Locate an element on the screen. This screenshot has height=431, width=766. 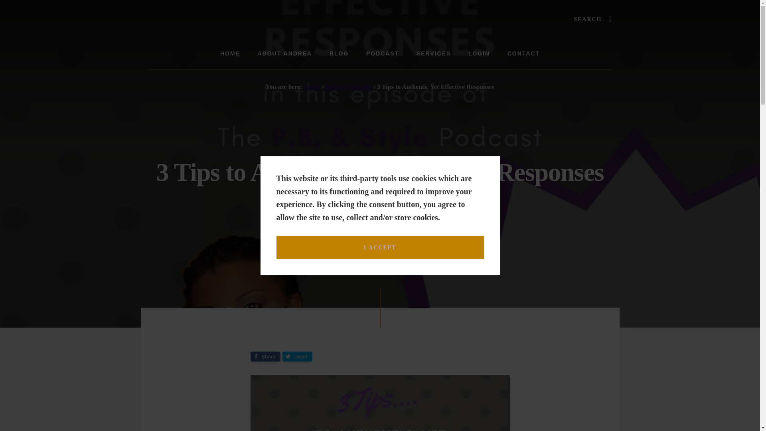
PODCAST is located at coordinates (382, 53).